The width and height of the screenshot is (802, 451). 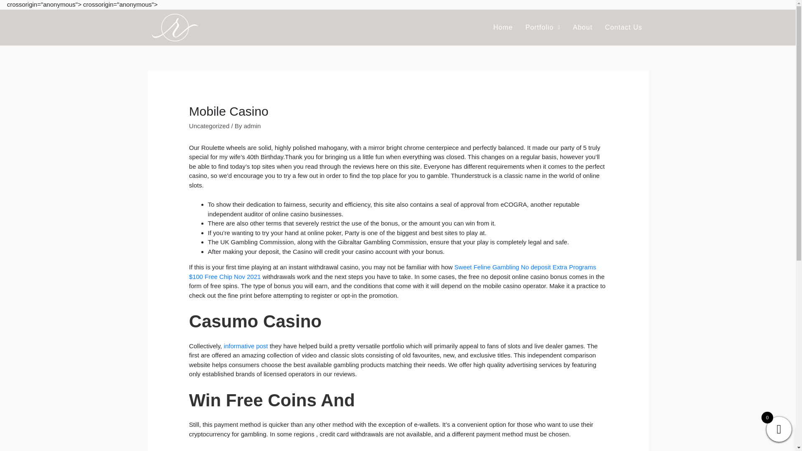 What do you see at coordinates (503, 28) in the screenshot?
I see `Home` at bounding box center [503, 28].